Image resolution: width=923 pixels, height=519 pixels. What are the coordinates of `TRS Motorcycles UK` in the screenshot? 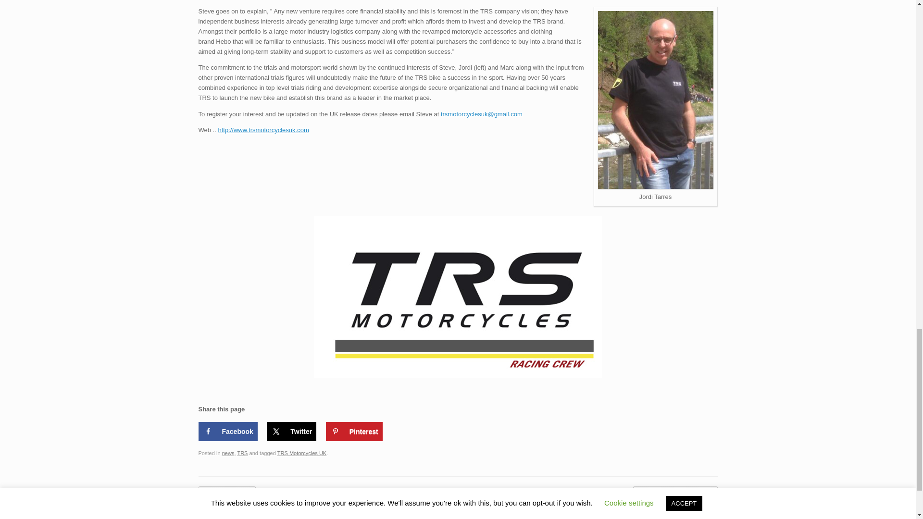 It's located at (302, 453).